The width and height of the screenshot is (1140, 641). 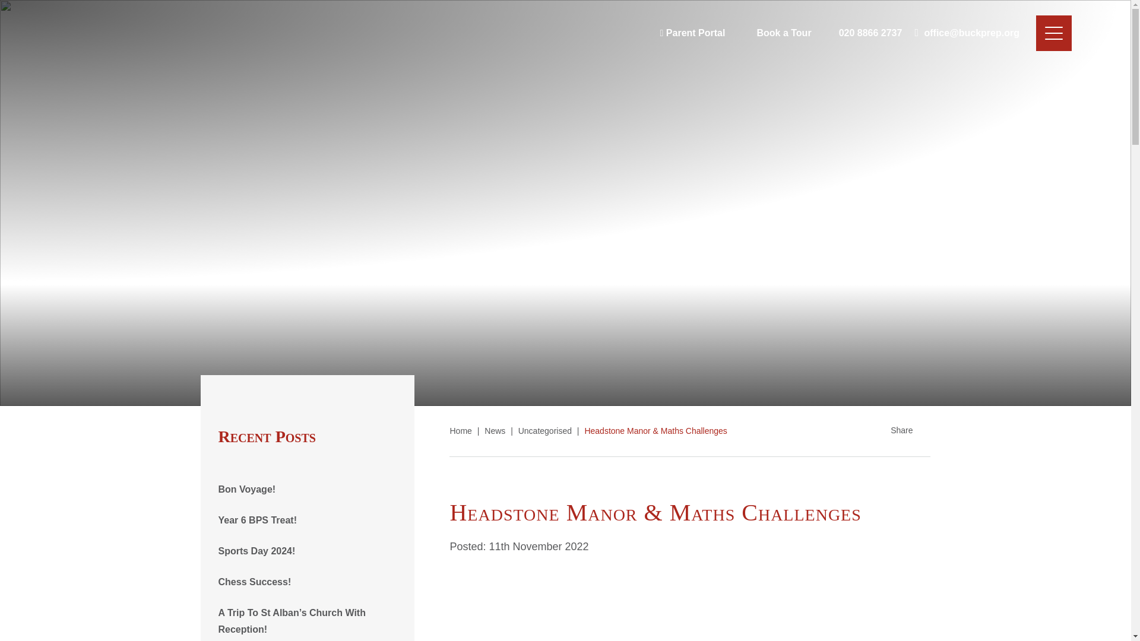 What do you see at coordinates (460, 431) in the screenshot?
I see `Go to Buckingham Prep.` at bounding box center [460, 431].